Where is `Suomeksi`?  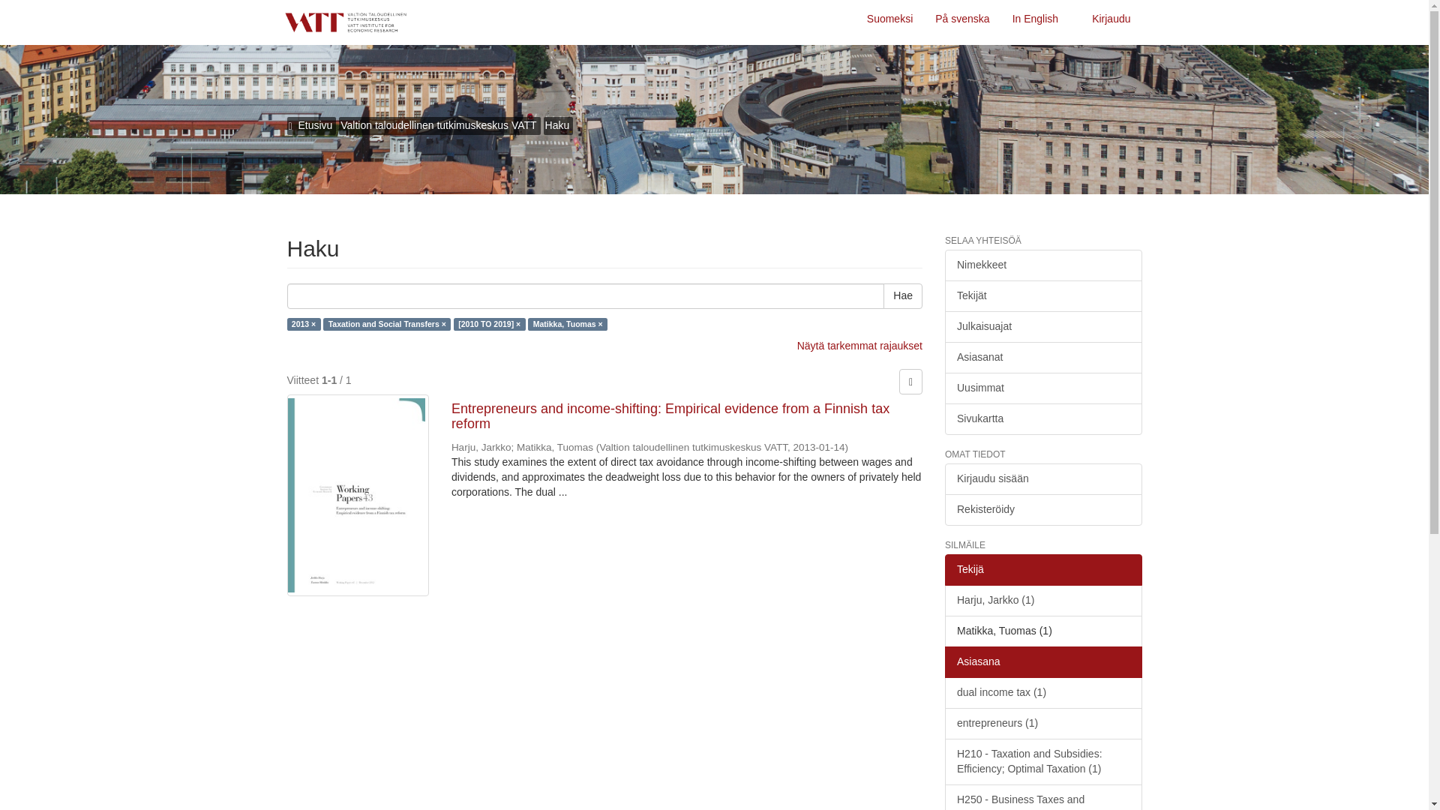
Suomeksi is located at coordinates (889, 22).